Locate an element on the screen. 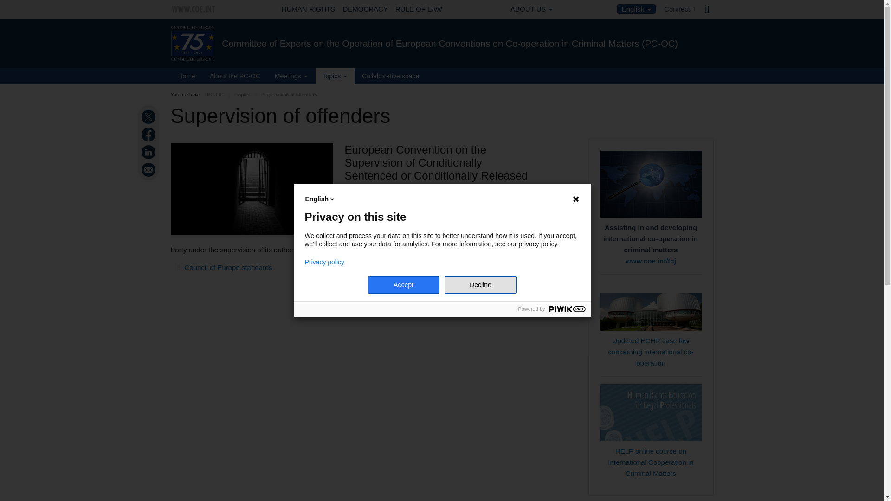  DEMOCRACY is located at coordinates (365, 9).